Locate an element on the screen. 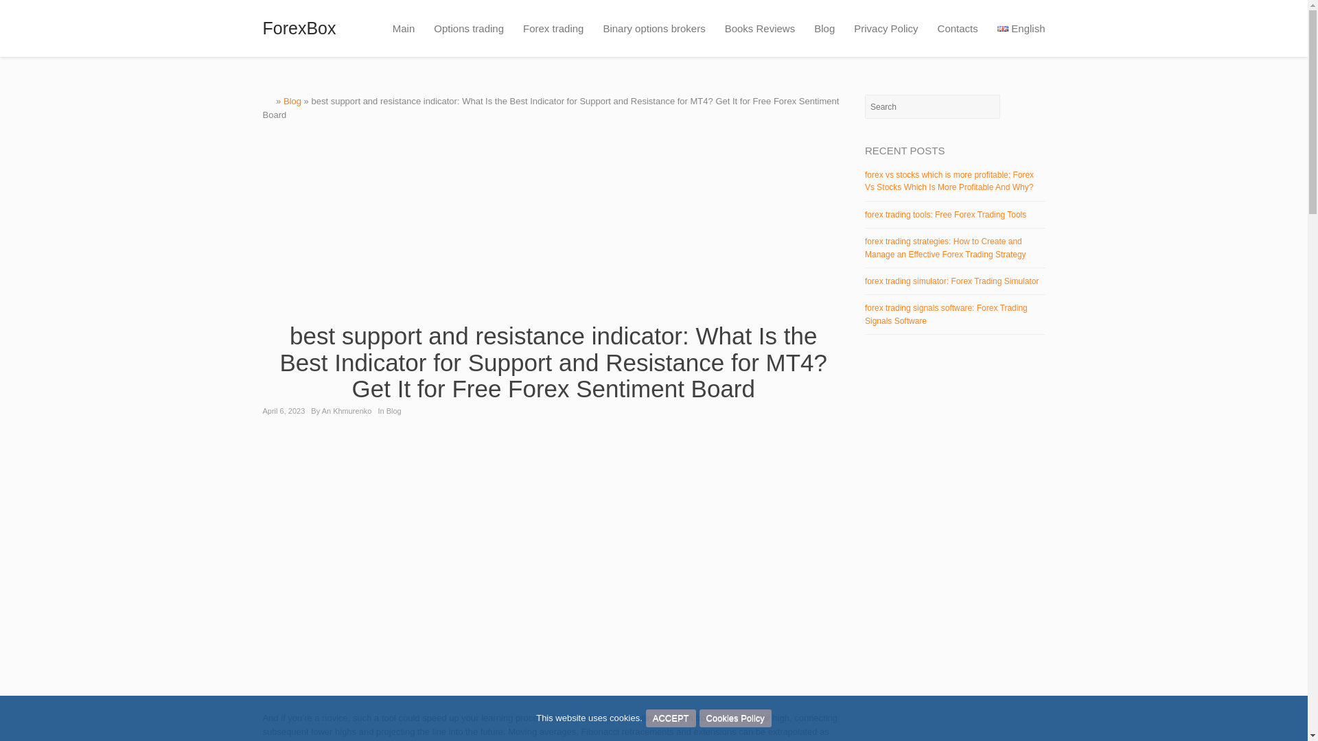 Image resolution: width=1318 pixels, height=741 pixels. An Khmurenko is located at coordinates (346, 410).